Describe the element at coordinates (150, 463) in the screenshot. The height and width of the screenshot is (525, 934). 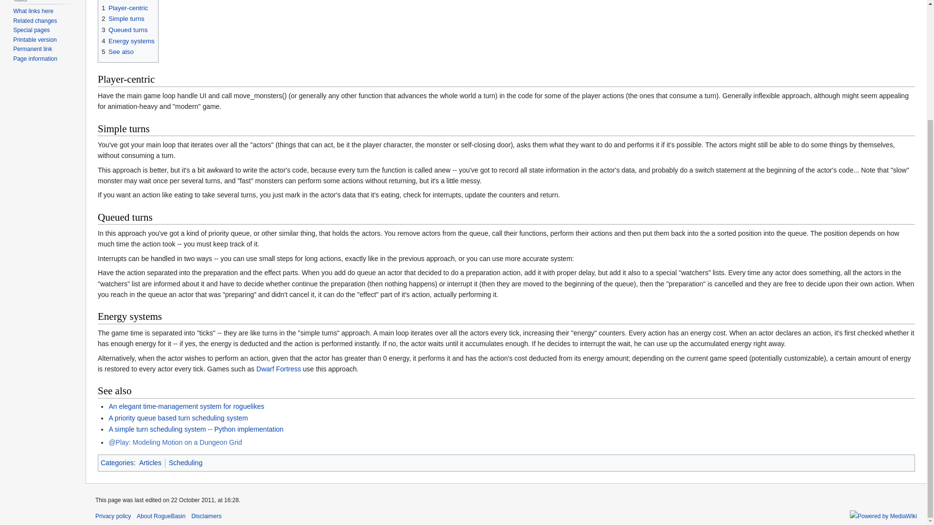
I see `Articles` at that location.